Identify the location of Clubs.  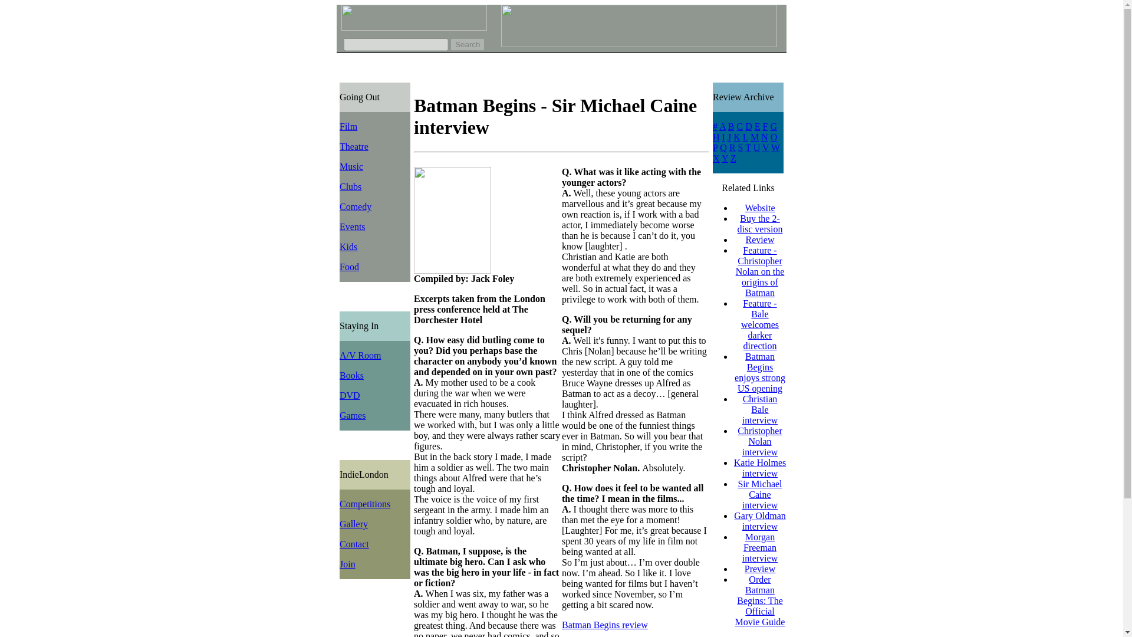
(350, 186).